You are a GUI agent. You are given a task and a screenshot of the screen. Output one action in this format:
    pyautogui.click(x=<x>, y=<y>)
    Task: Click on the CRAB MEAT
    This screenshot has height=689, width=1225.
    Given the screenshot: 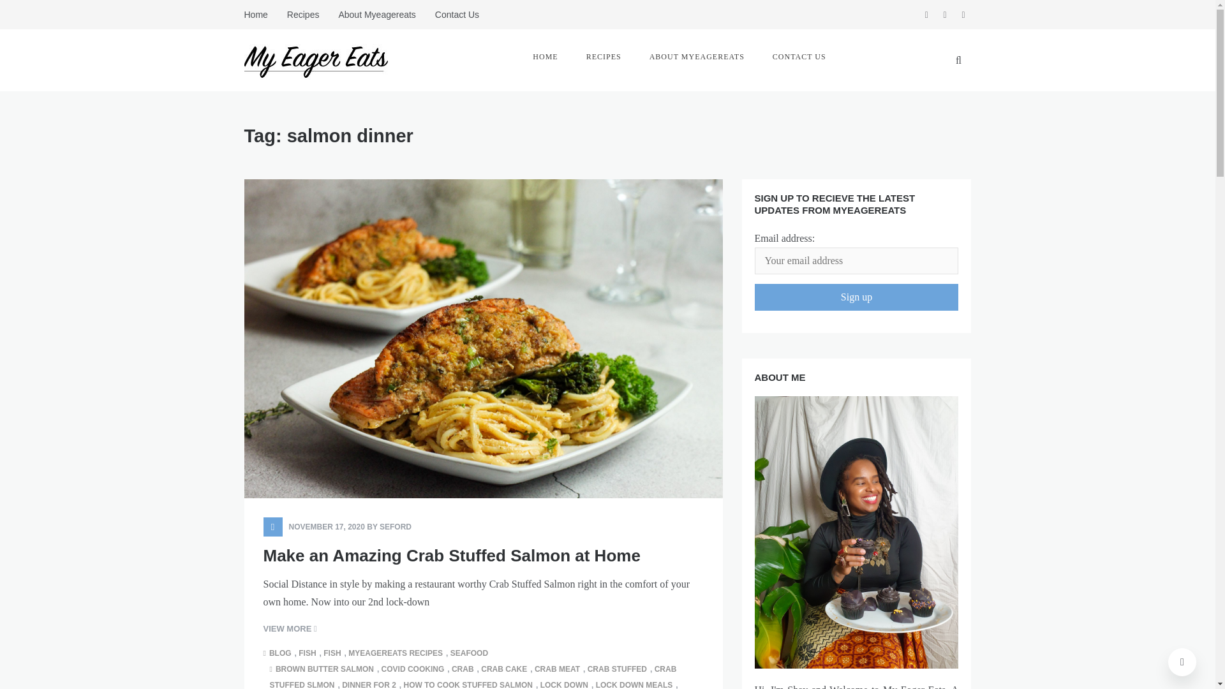 What is the action you would take?
    pyautogui.click(x=558, y=669)
    